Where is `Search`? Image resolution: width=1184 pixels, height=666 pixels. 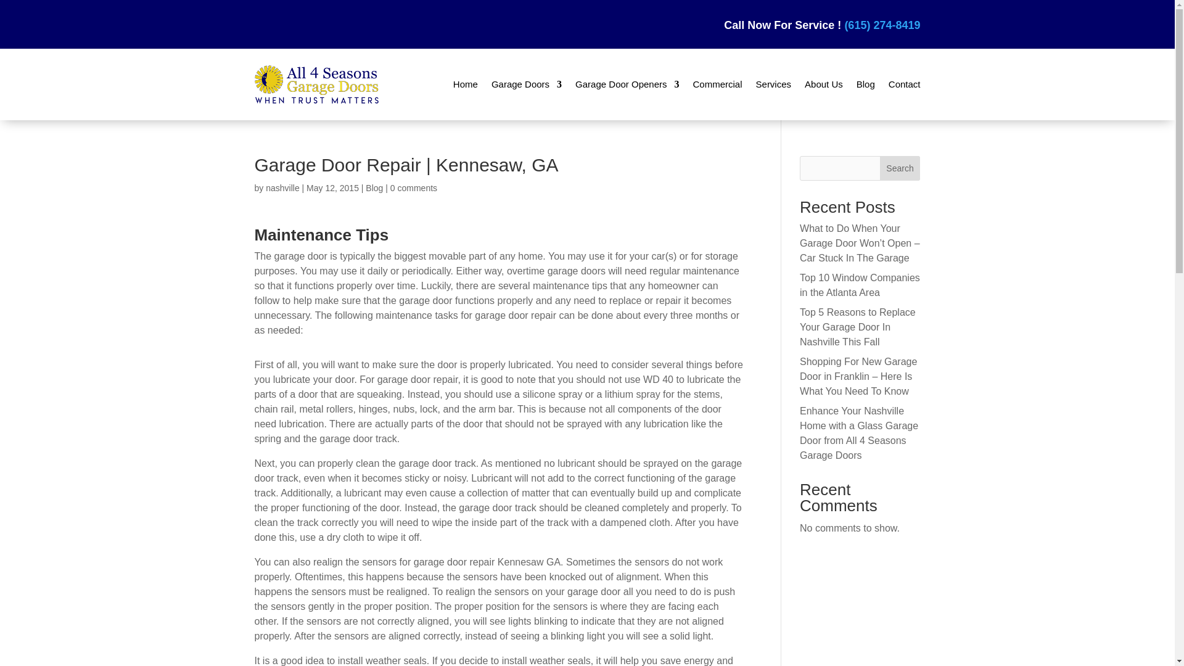 Search is located at coordinates (900, 168).